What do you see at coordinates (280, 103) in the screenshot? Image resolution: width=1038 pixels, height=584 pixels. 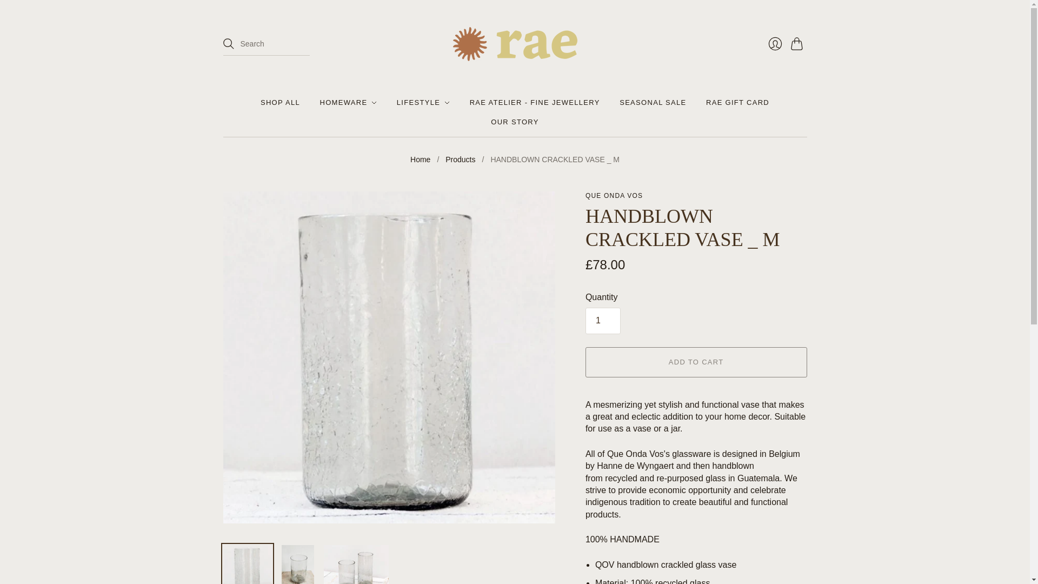 I see `SHOP ALL` at bounding box center [280, 103].